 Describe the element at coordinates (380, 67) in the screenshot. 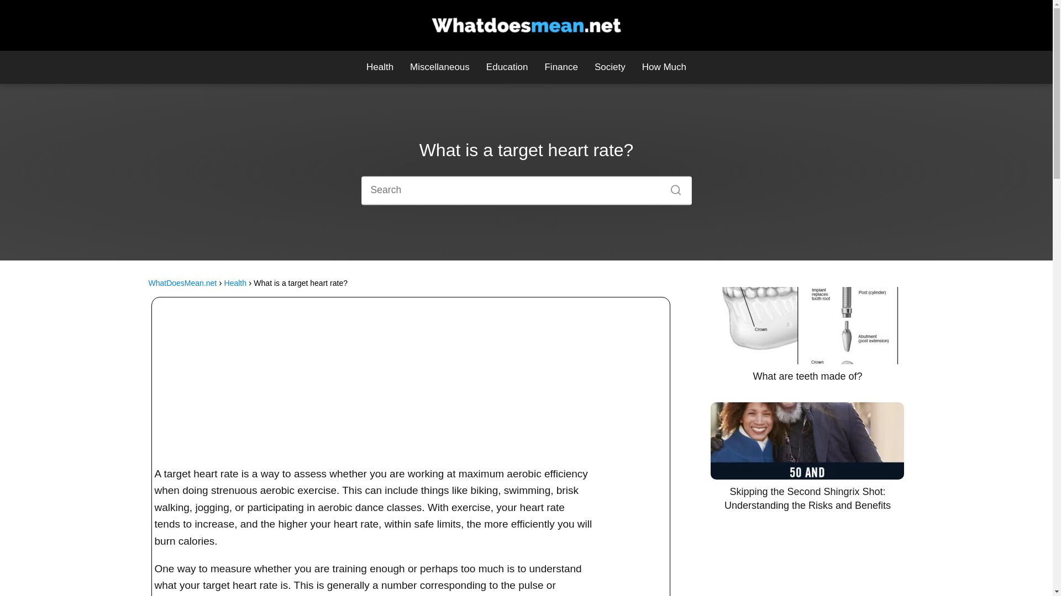

I see `Health` at that location.